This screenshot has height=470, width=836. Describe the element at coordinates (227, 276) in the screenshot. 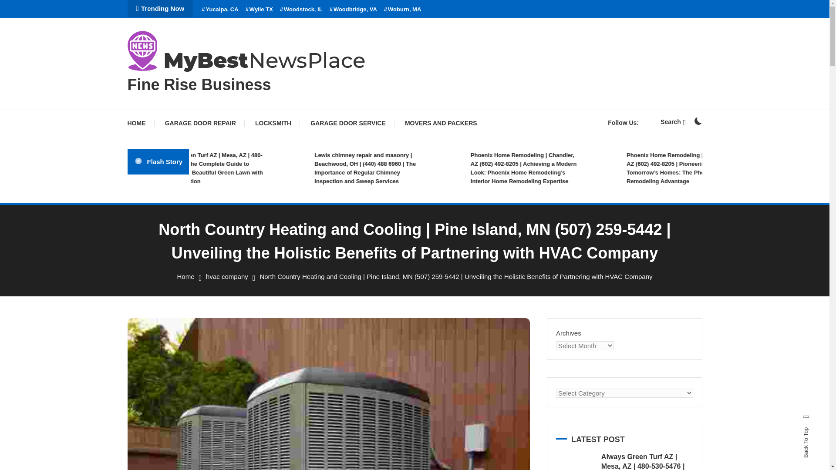

I see `hvac company` at that location.